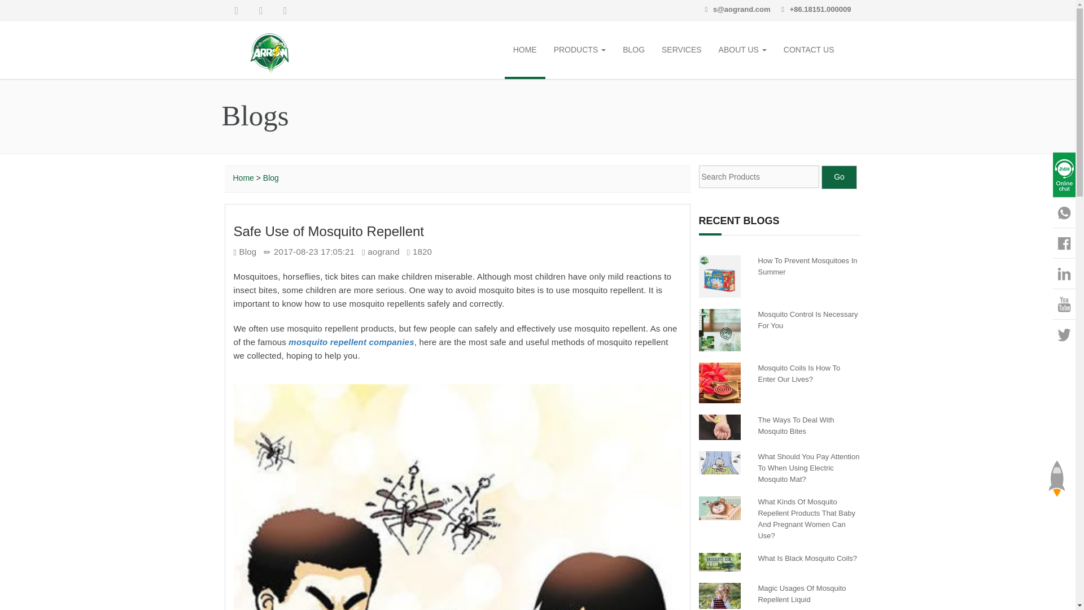 The image size is (1084, 610). What do you see at coordinates (808, 51) in the screenshot?
I see `CONTACT US` at bounding box center [808, 51].